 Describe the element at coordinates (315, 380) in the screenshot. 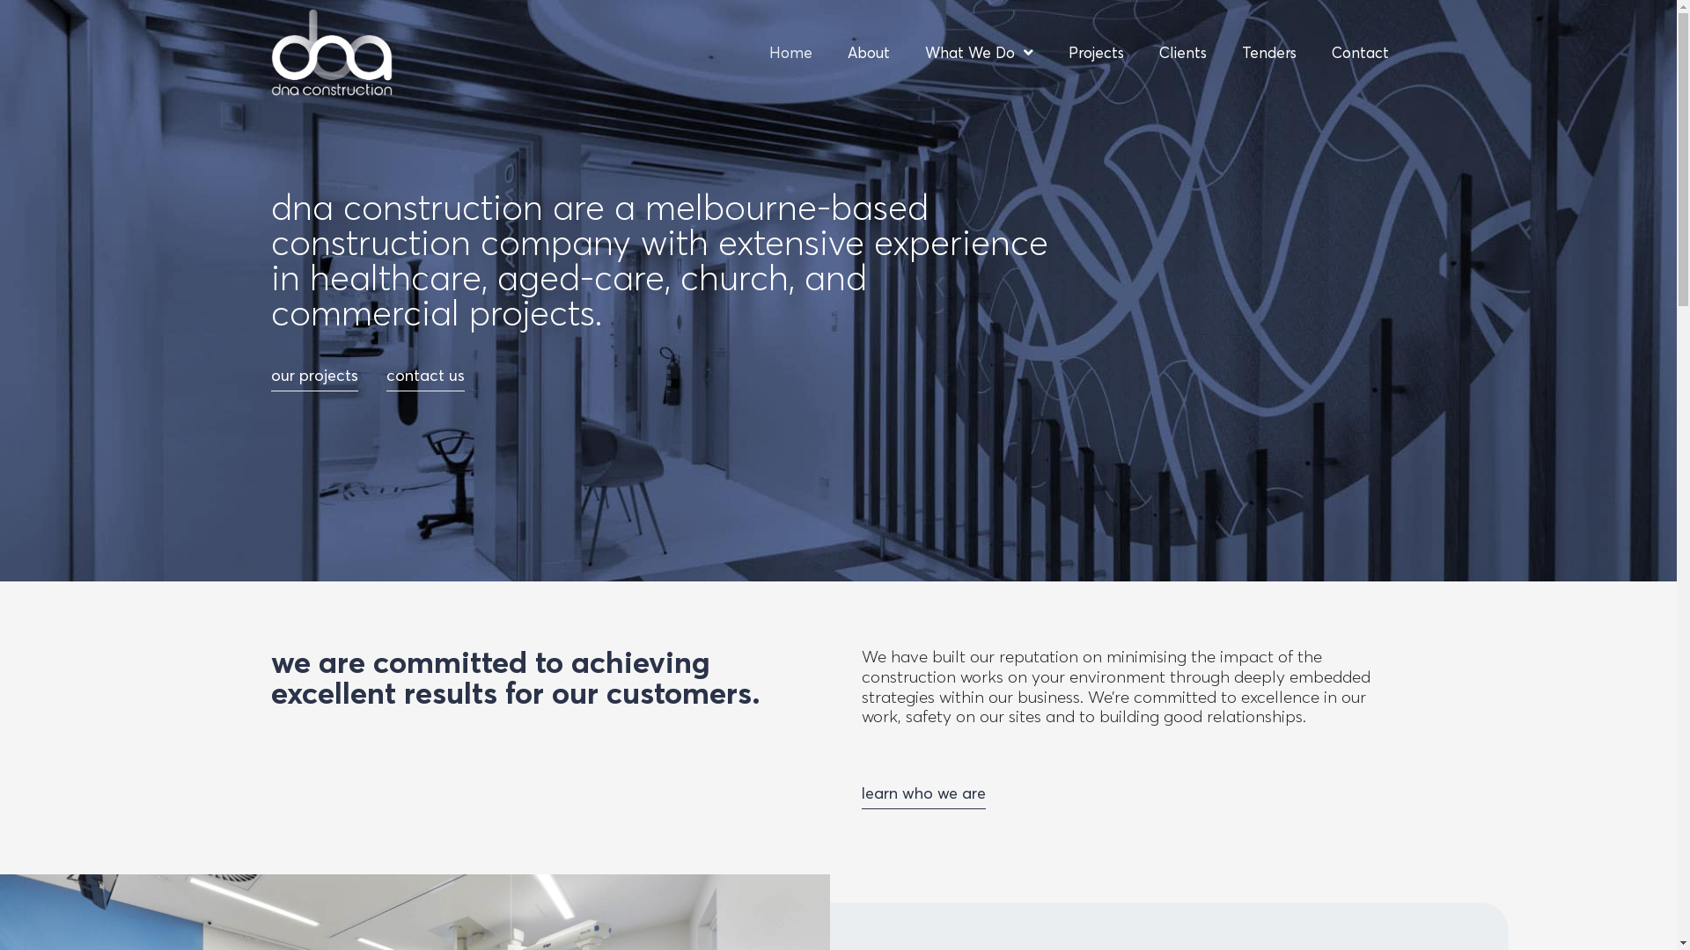

I see `our projects` at that location.